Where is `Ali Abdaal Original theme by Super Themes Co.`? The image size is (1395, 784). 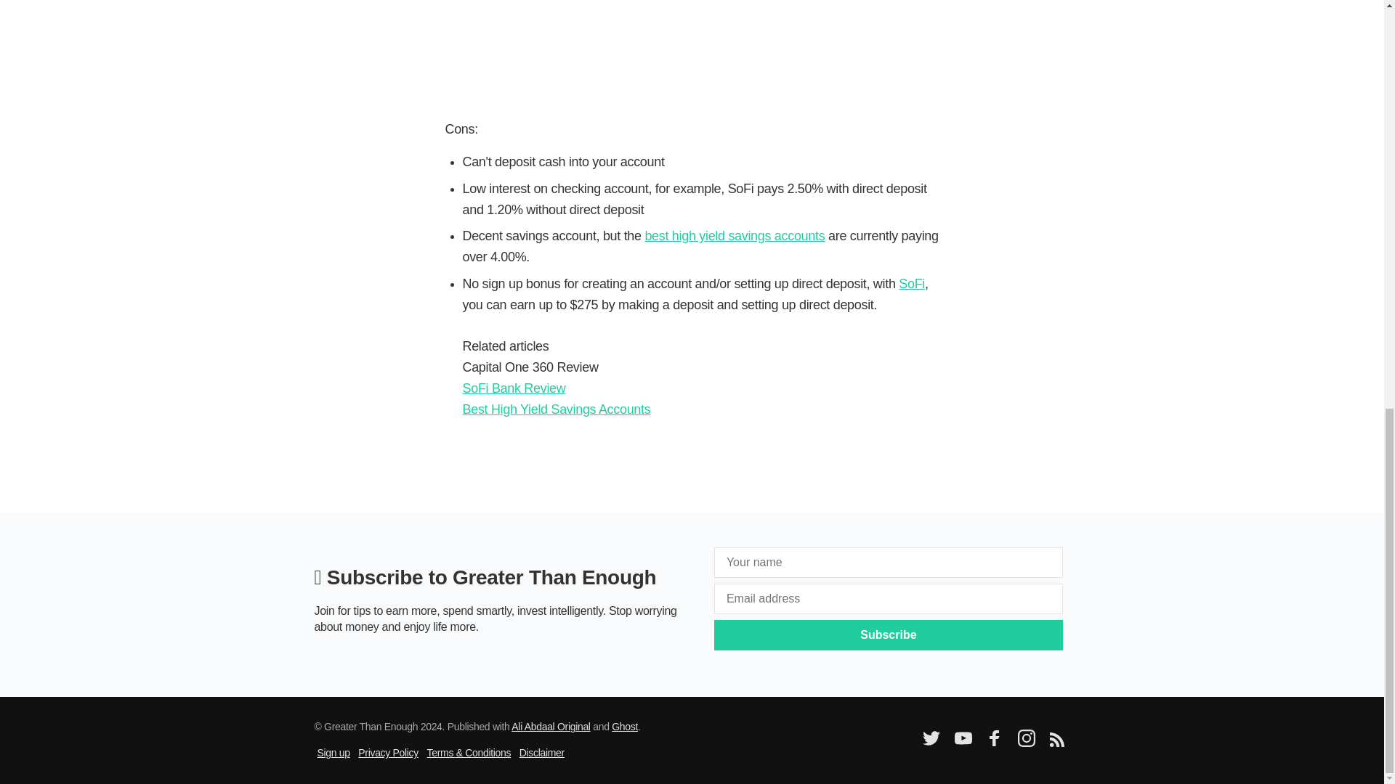
Ali Abdaal Original theme by Super Themes Co. is located at coordinates (551, 726).